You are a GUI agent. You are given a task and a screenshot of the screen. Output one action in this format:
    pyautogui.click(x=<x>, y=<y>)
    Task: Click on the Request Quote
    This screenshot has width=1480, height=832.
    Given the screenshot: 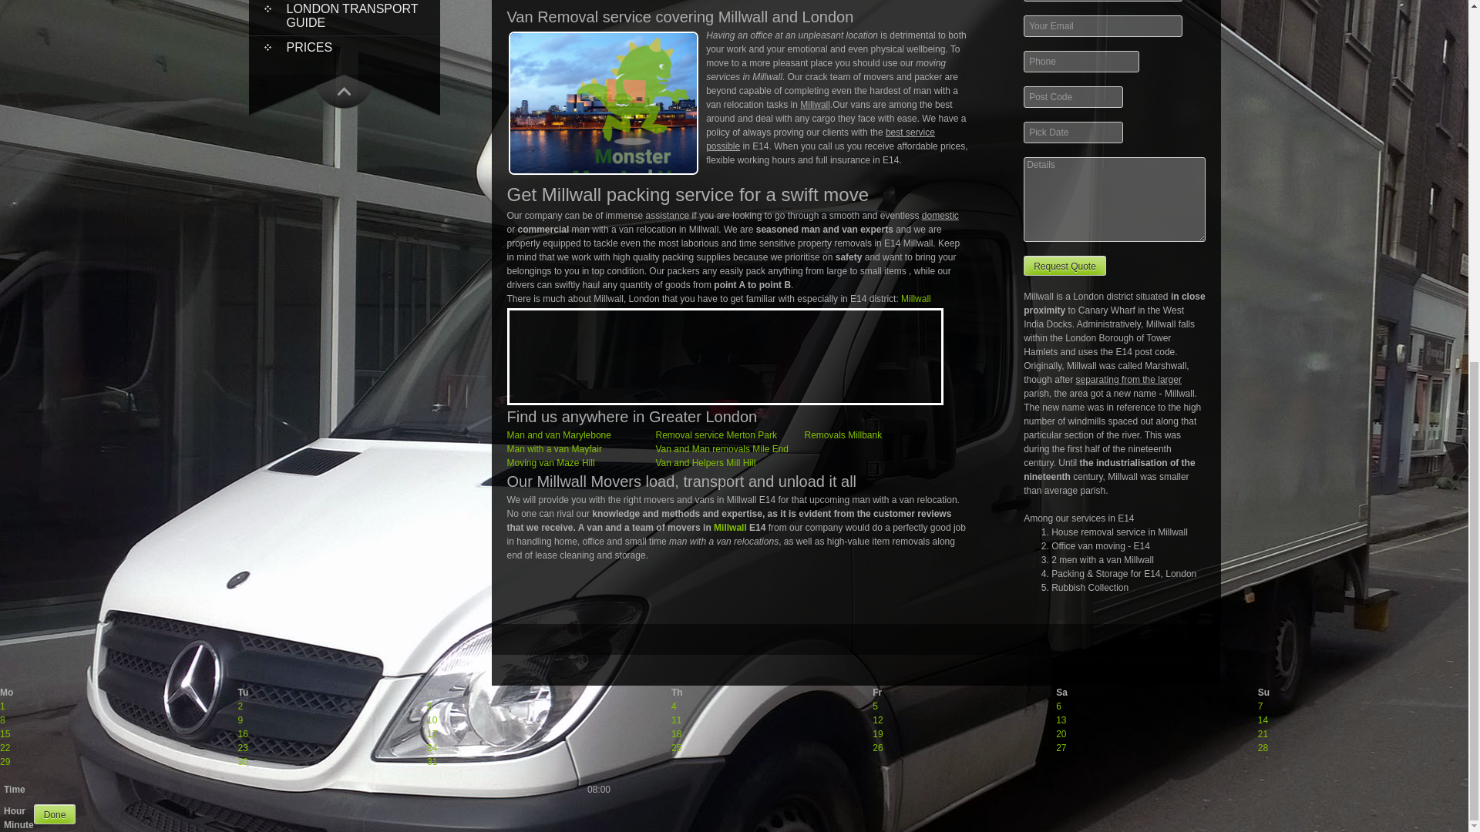 What is the action you would take?
    pyautogui.click(x=1065, y=265)
    